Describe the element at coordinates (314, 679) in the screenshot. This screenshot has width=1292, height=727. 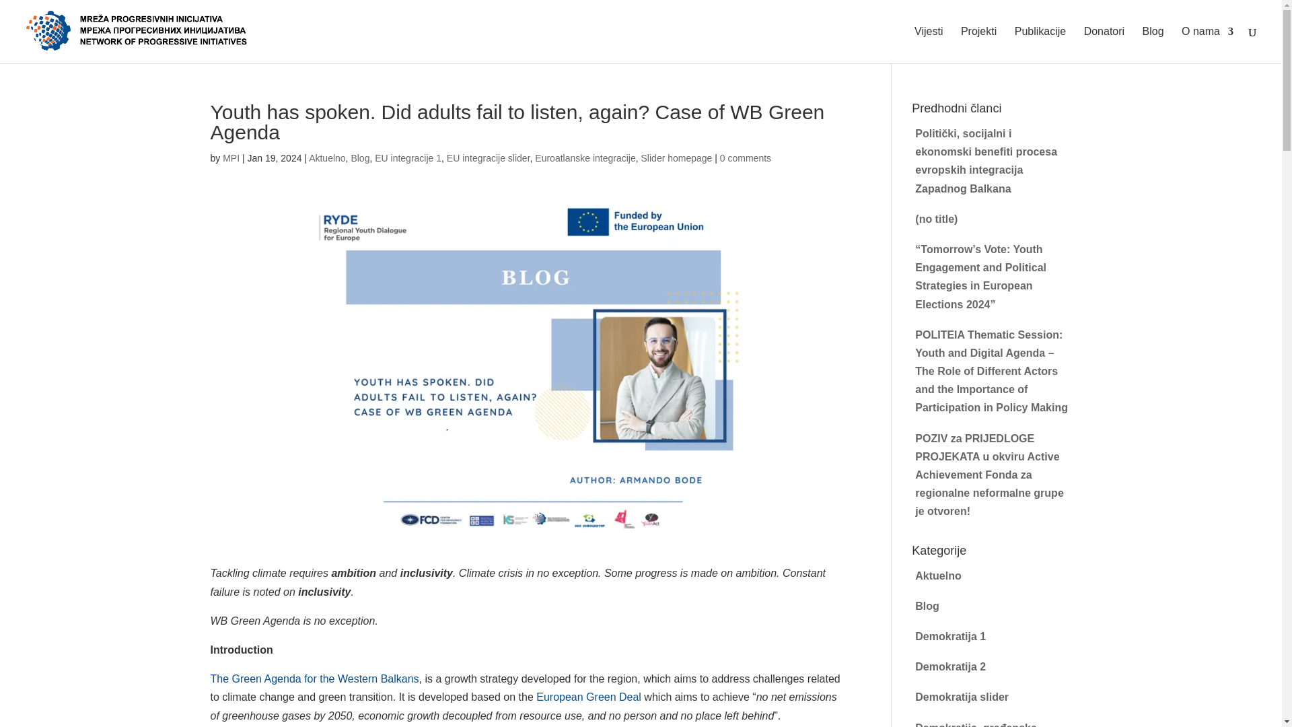
I see `The Green Agenda for the Western Balkans` at that location.